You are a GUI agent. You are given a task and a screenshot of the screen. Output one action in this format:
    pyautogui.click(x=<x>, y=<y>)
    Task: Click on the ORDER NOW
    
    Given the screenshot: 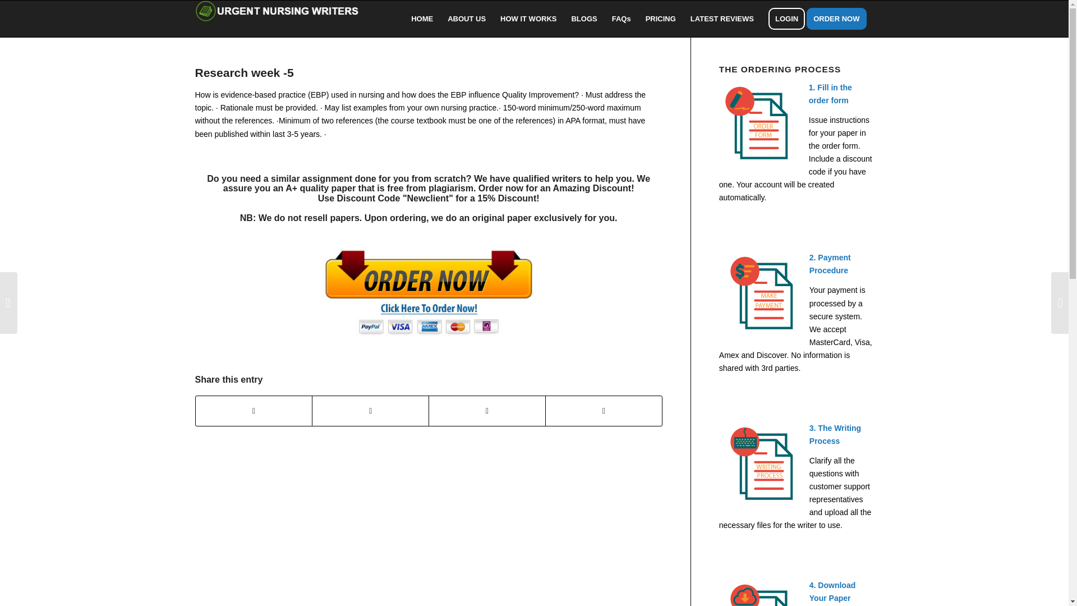 What is the action you would take?
    pyautogui.click(x=840, y=19)
    